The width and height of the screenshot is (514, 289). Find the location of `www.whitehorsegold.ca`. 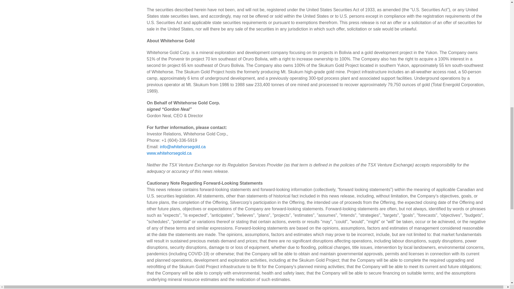

www.whitehorsegold.ca is located at coordinates (169, 153).